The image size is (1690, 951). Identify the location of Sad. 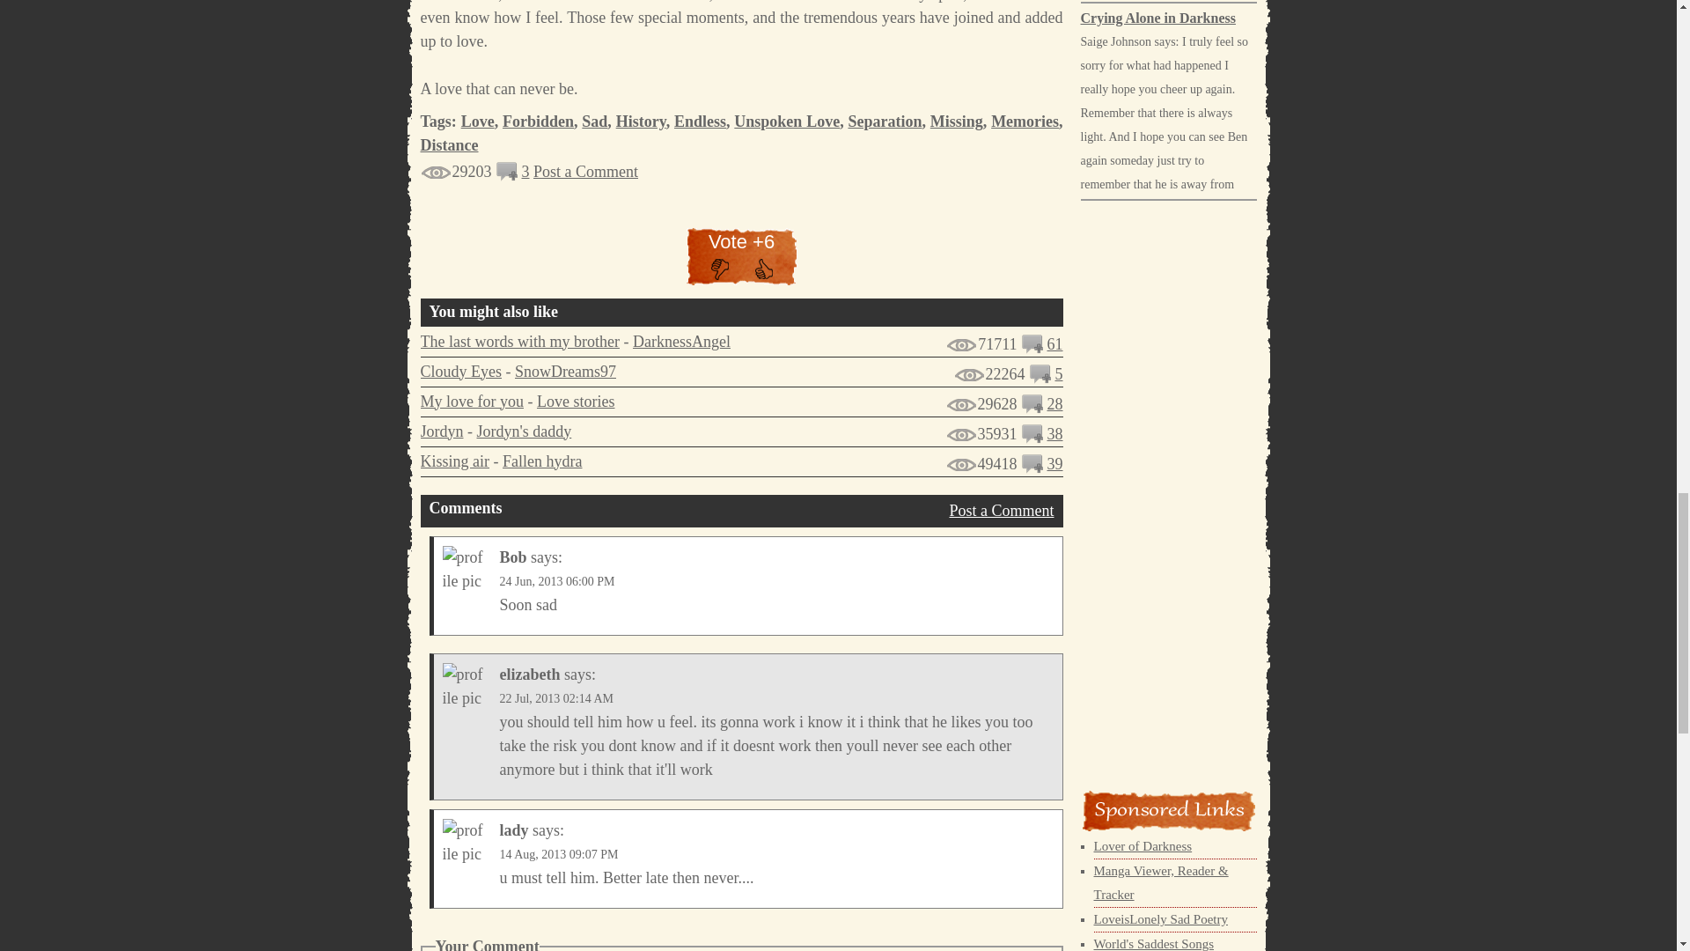
(593, 122).